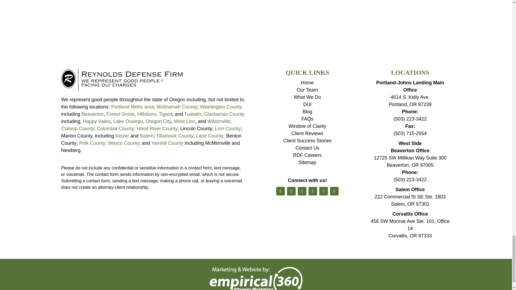  What do you see at coordinates (324, 191) in the screenshot?
I see `Follow on Instagram` at bounding box center [324, 191].